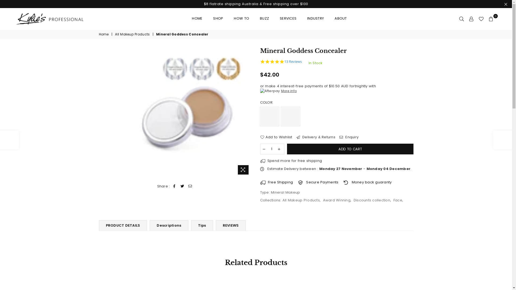 The image size is (516, 290). Describe the element at coordinates (349, 149) in the screenshot. I see `ADD TO CART` at that location.